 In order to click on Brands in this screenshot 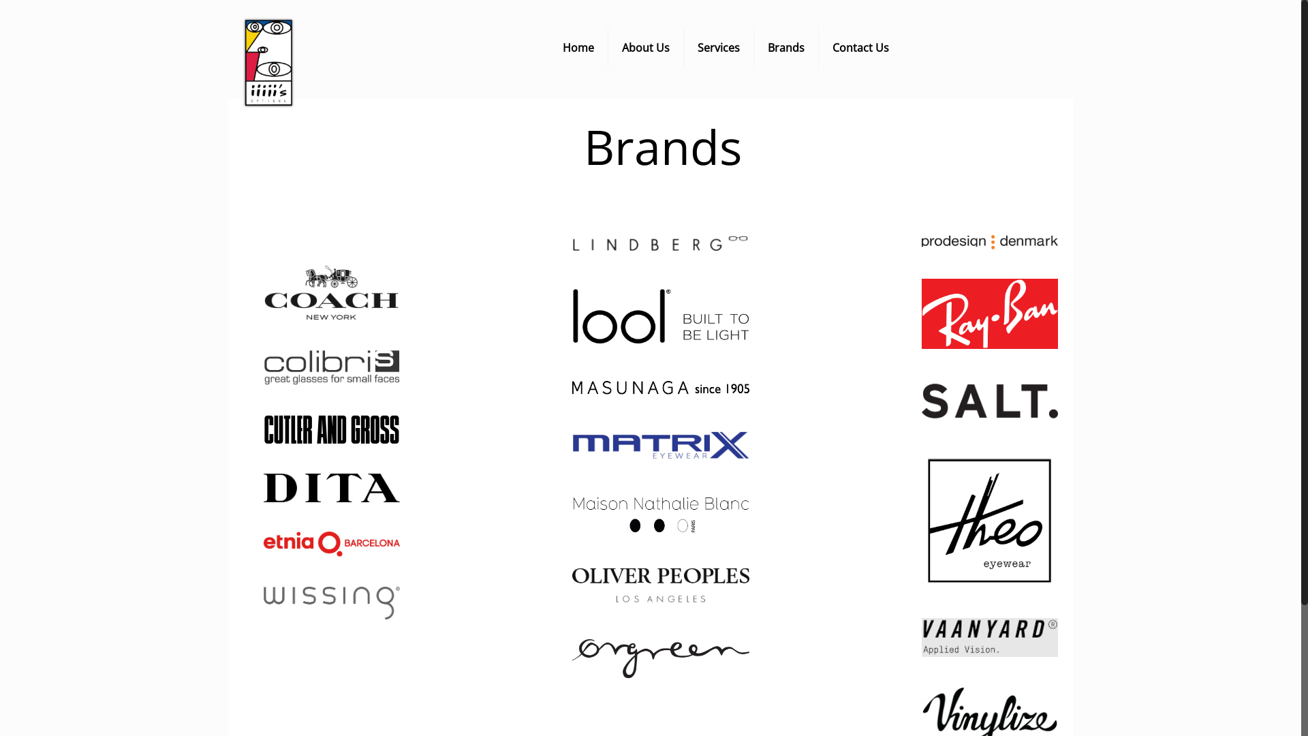, I will do `click(786, 48)`.